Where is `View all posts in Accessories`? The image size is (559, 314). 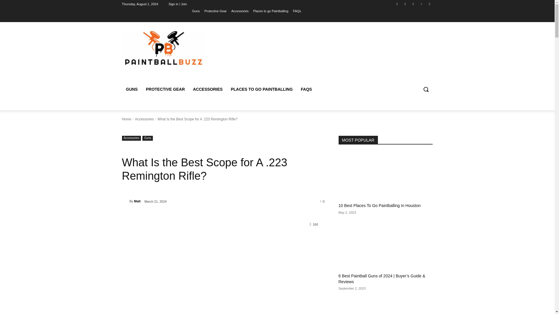 View all posts in Accessories is located at coordinates (144, 119).